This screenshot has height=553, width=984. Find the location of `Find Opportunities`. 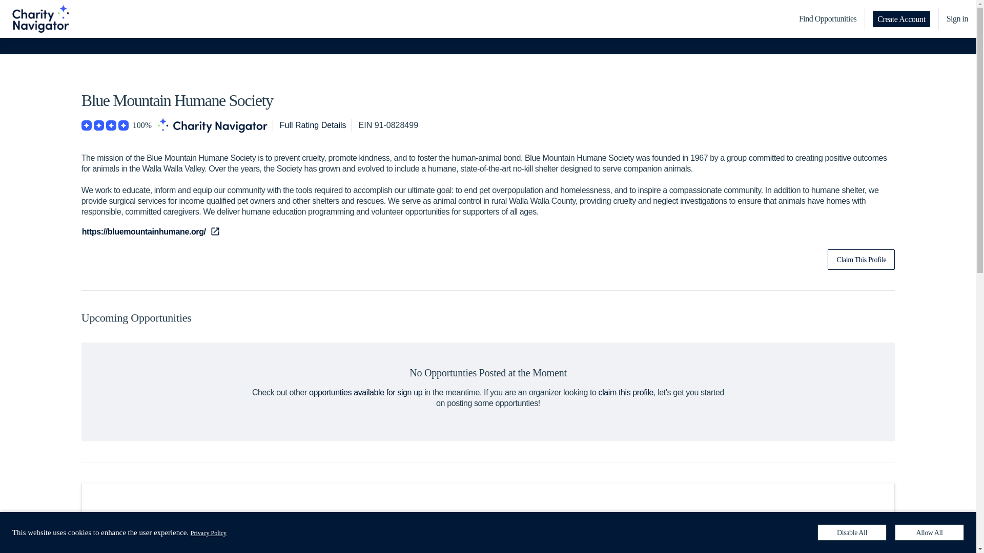

Find Opportunities is located at coordinates (828, 19).